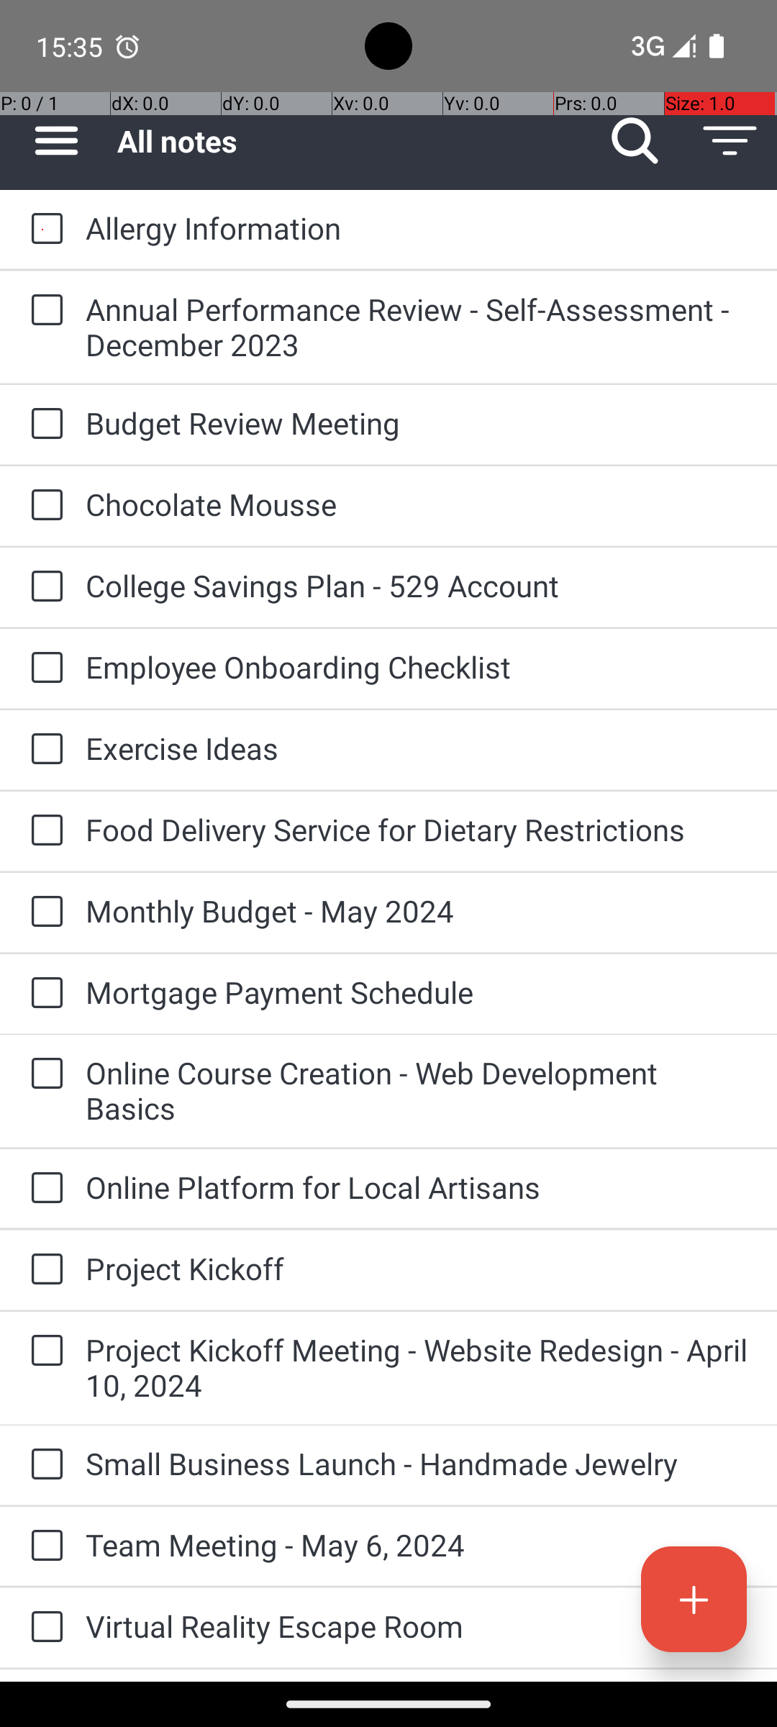 The image size is (777, 1727). Describe the element at coordinates (43, 1271) in the screenshot. I see `to-do: Project Kickoff` at that location.